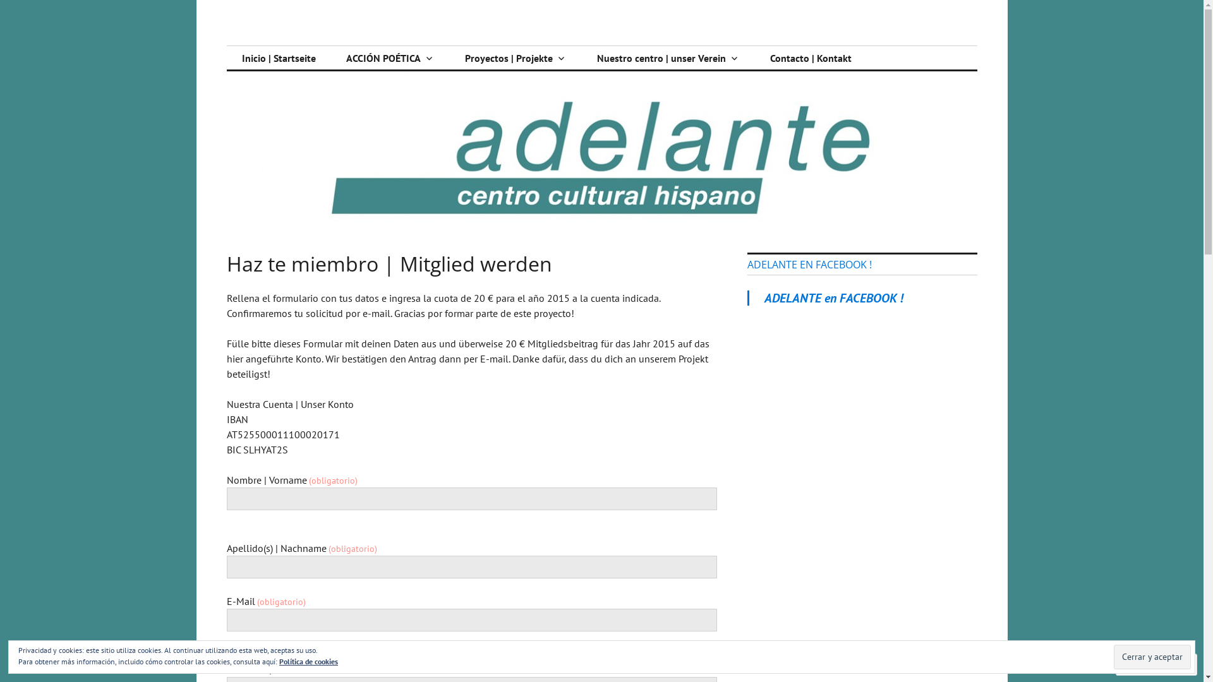  I want to click on Cerrar y aceptar, so click(1152, 657).